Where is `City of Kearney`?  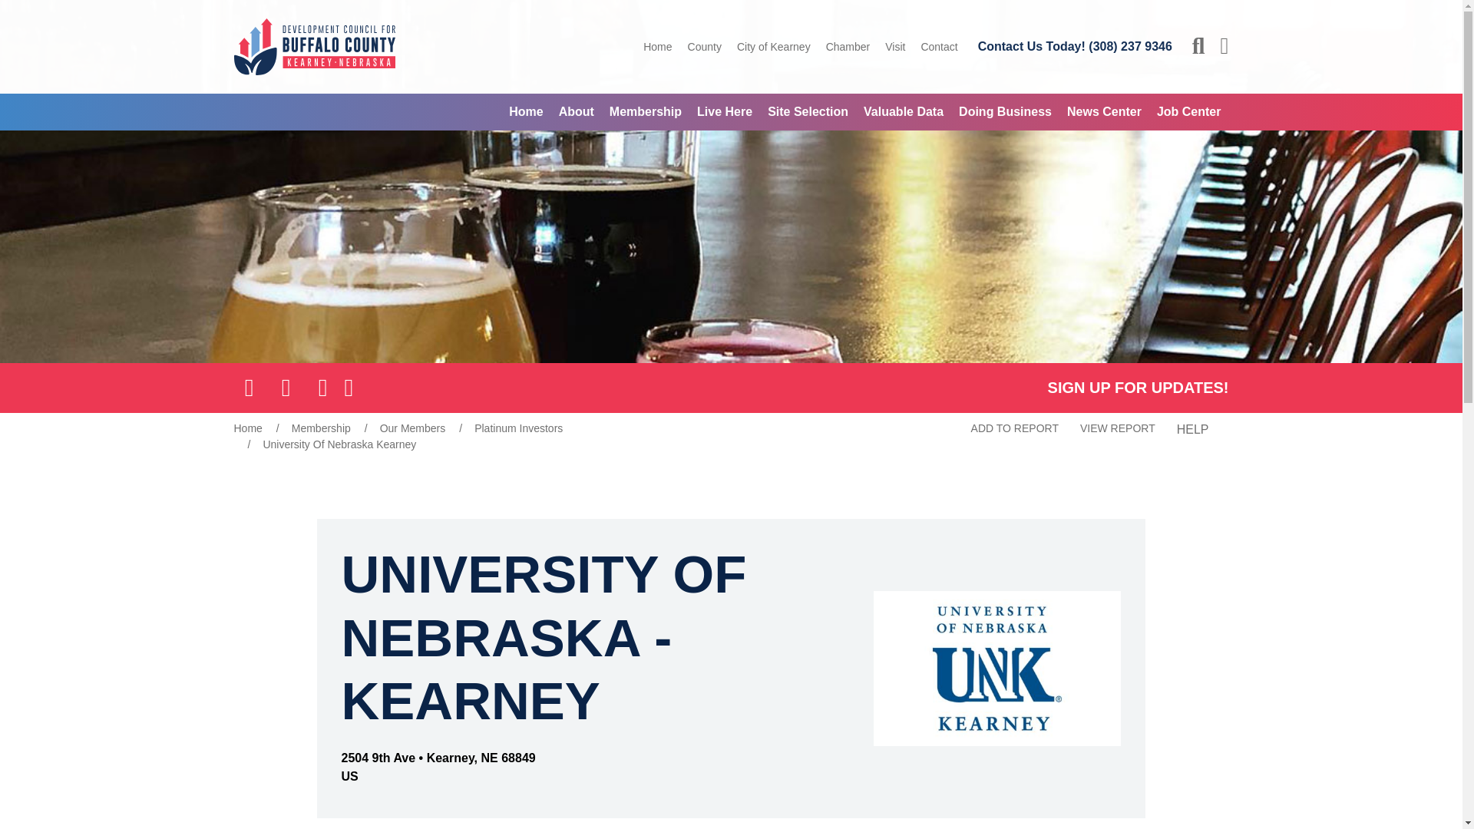
City of Kearney is located at coordinates (774, 46).